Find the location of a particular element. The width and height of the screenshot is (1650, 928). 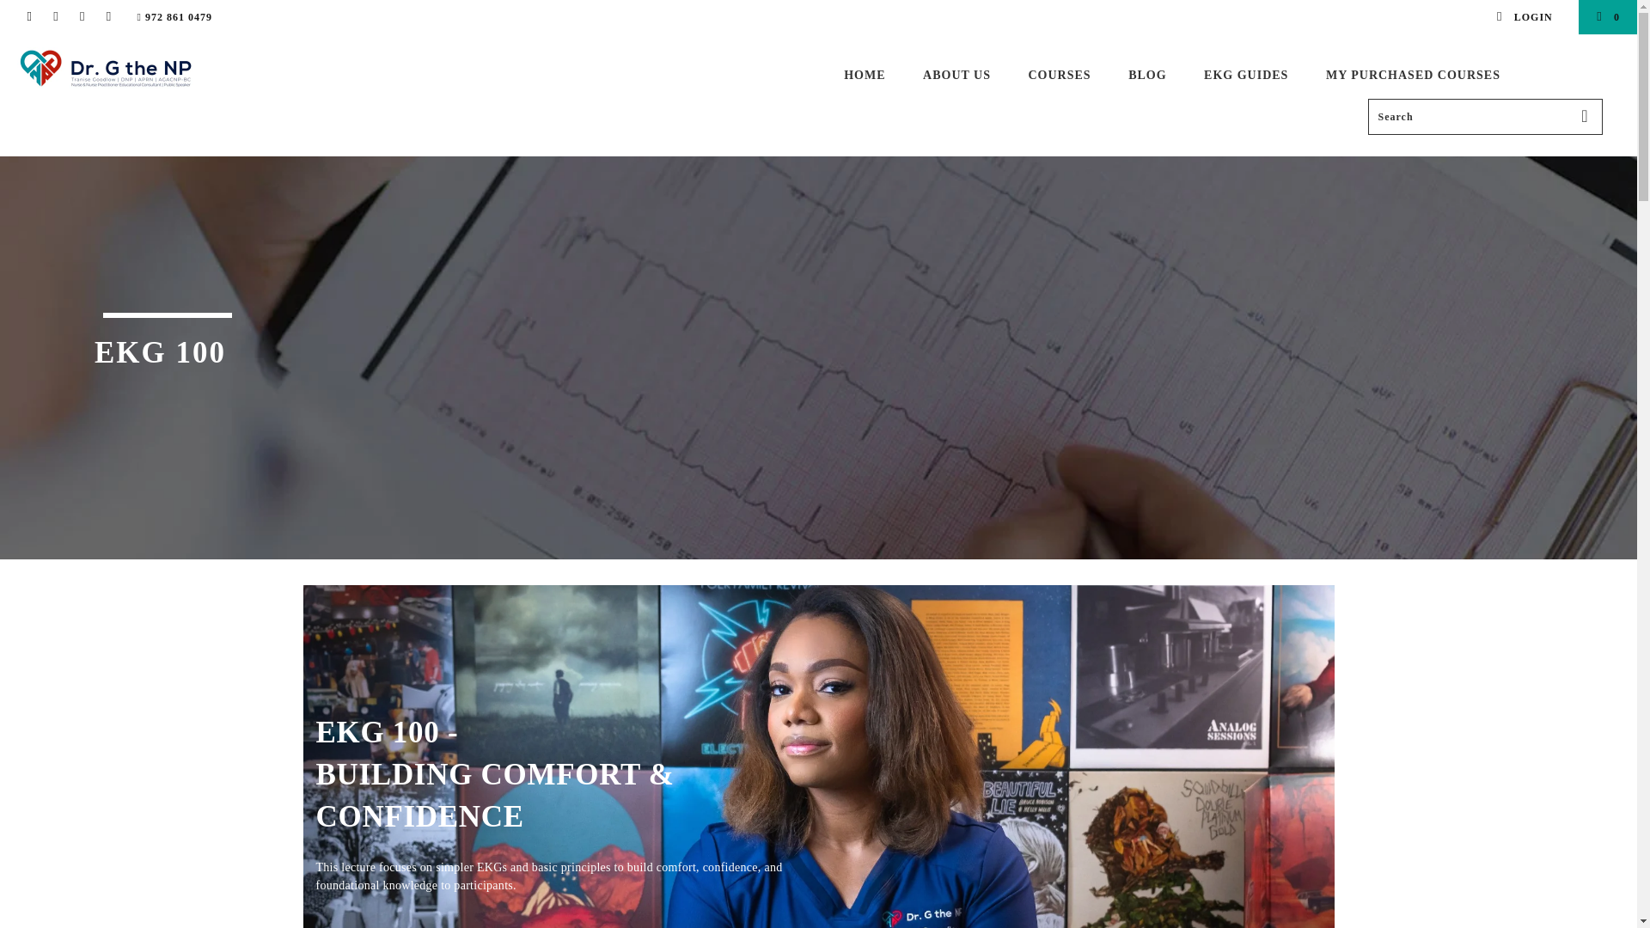

DrGtheNP on LinkedIn is located at coordinates (81, 17).